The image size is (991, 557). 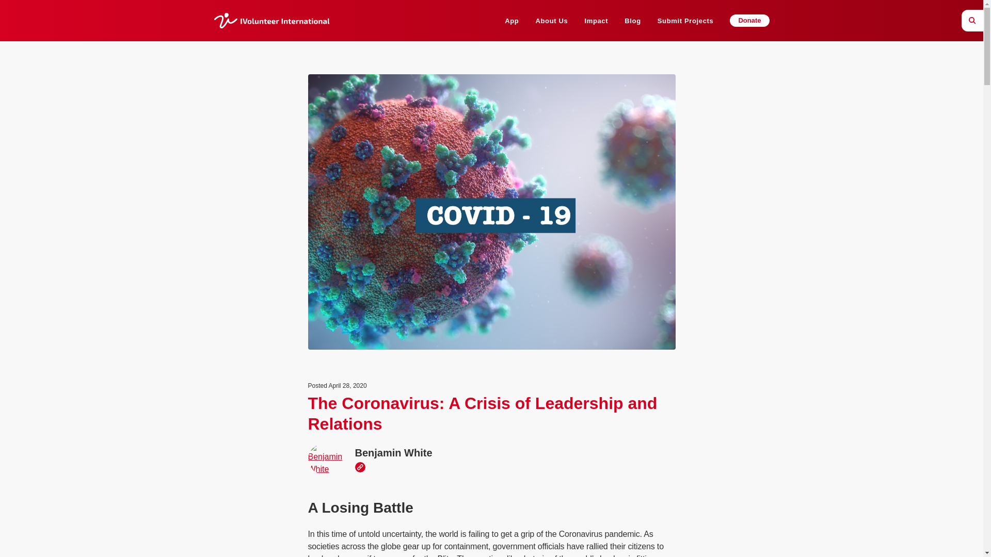 What do you see at coordinates (632, 21) in the screenshot?
I see `Blog` at bounding box center [632, 21].